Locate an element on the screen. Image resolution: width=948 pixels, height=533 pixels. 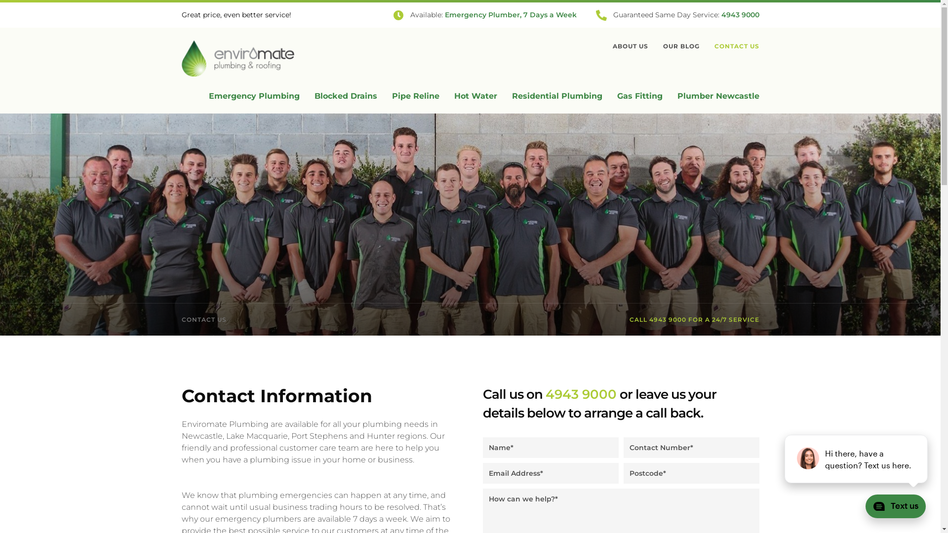
OUR BLOG is located at coordinates (681, 46).